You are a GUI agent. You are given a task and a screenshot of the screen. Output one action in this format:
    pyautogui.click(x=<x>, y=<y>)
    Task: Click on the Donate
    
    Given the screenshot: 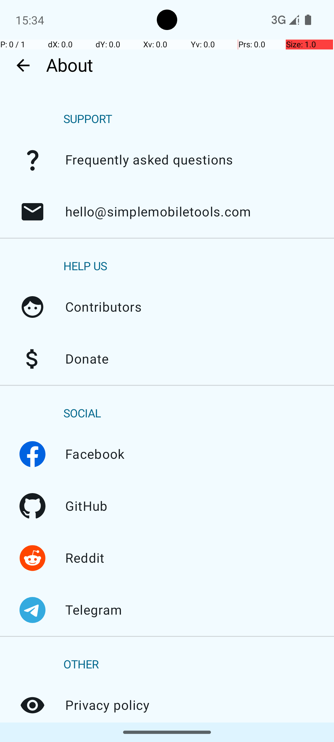 What is the action you would take?
    pyautogui.click(x=32, y=359)
    